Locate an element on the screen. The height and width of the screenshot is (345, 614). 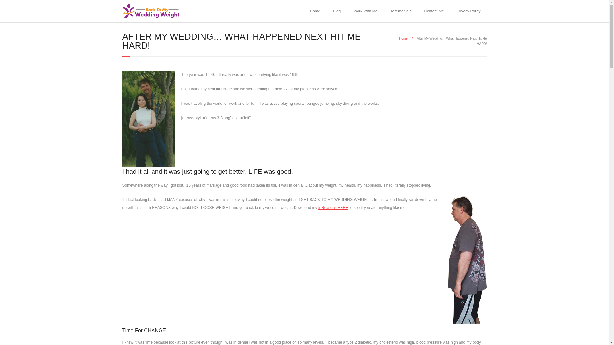
Blog is located at coordinates (336, 11).